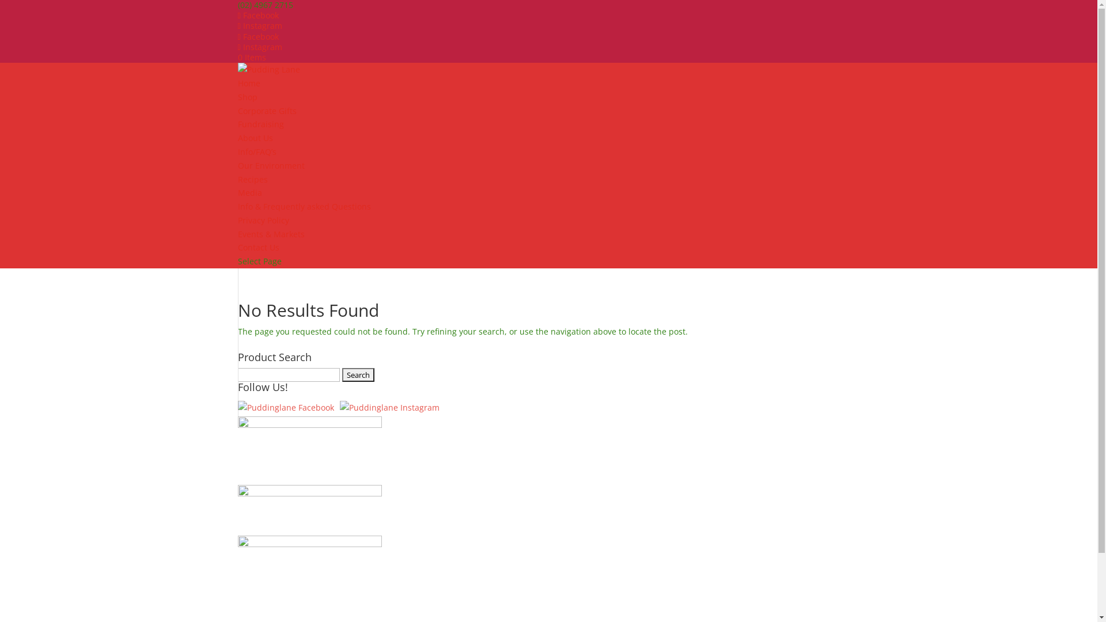 Image resolution: width=1106 pixels, height=622 pixels. What do you see at coordinates (271, 166) in the screenshot?
I see `Our Environment` at bounding box center [271, 166].